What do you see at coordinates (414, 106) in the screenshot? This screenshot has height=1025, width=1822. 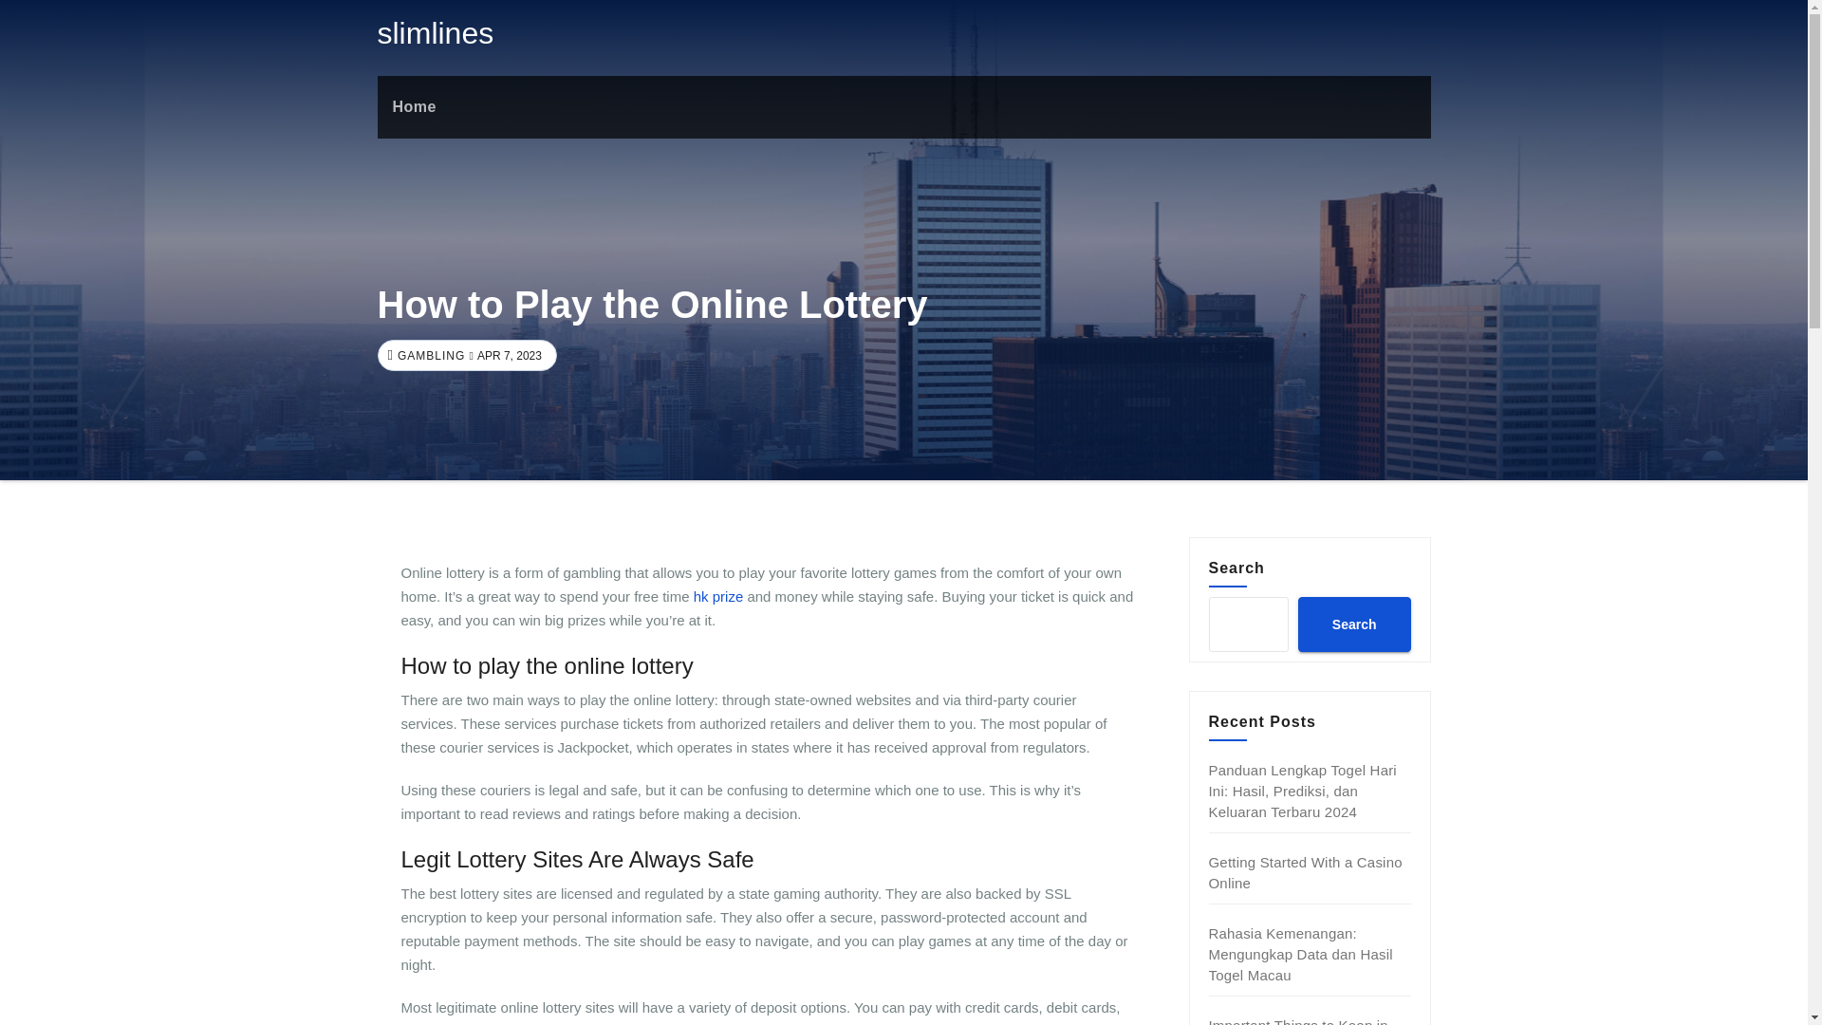 I see `Home` at bounding box center [414, 106].